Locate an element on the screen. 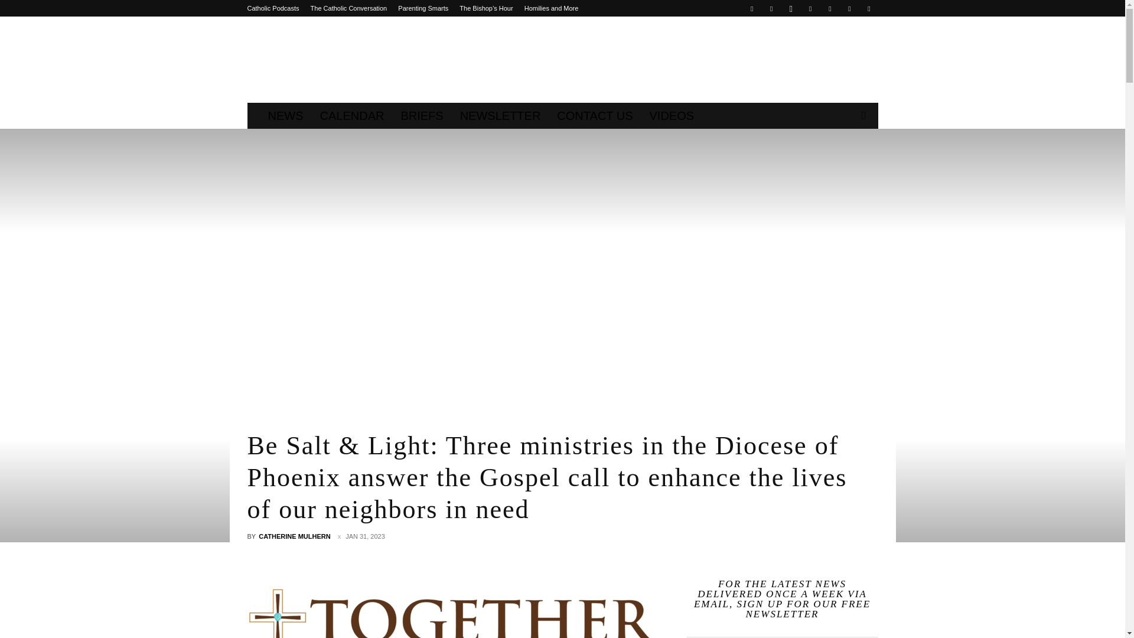  The Catholic Conversation is located at coordinates (349, 8).